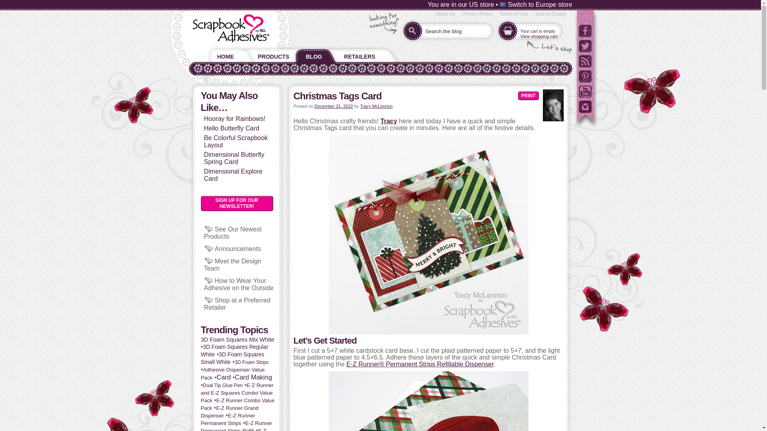 This screenshot has width=767, height=431. Describe the element at coordinates (238, 248) in the screenshot. I see `Announcements` at that location.